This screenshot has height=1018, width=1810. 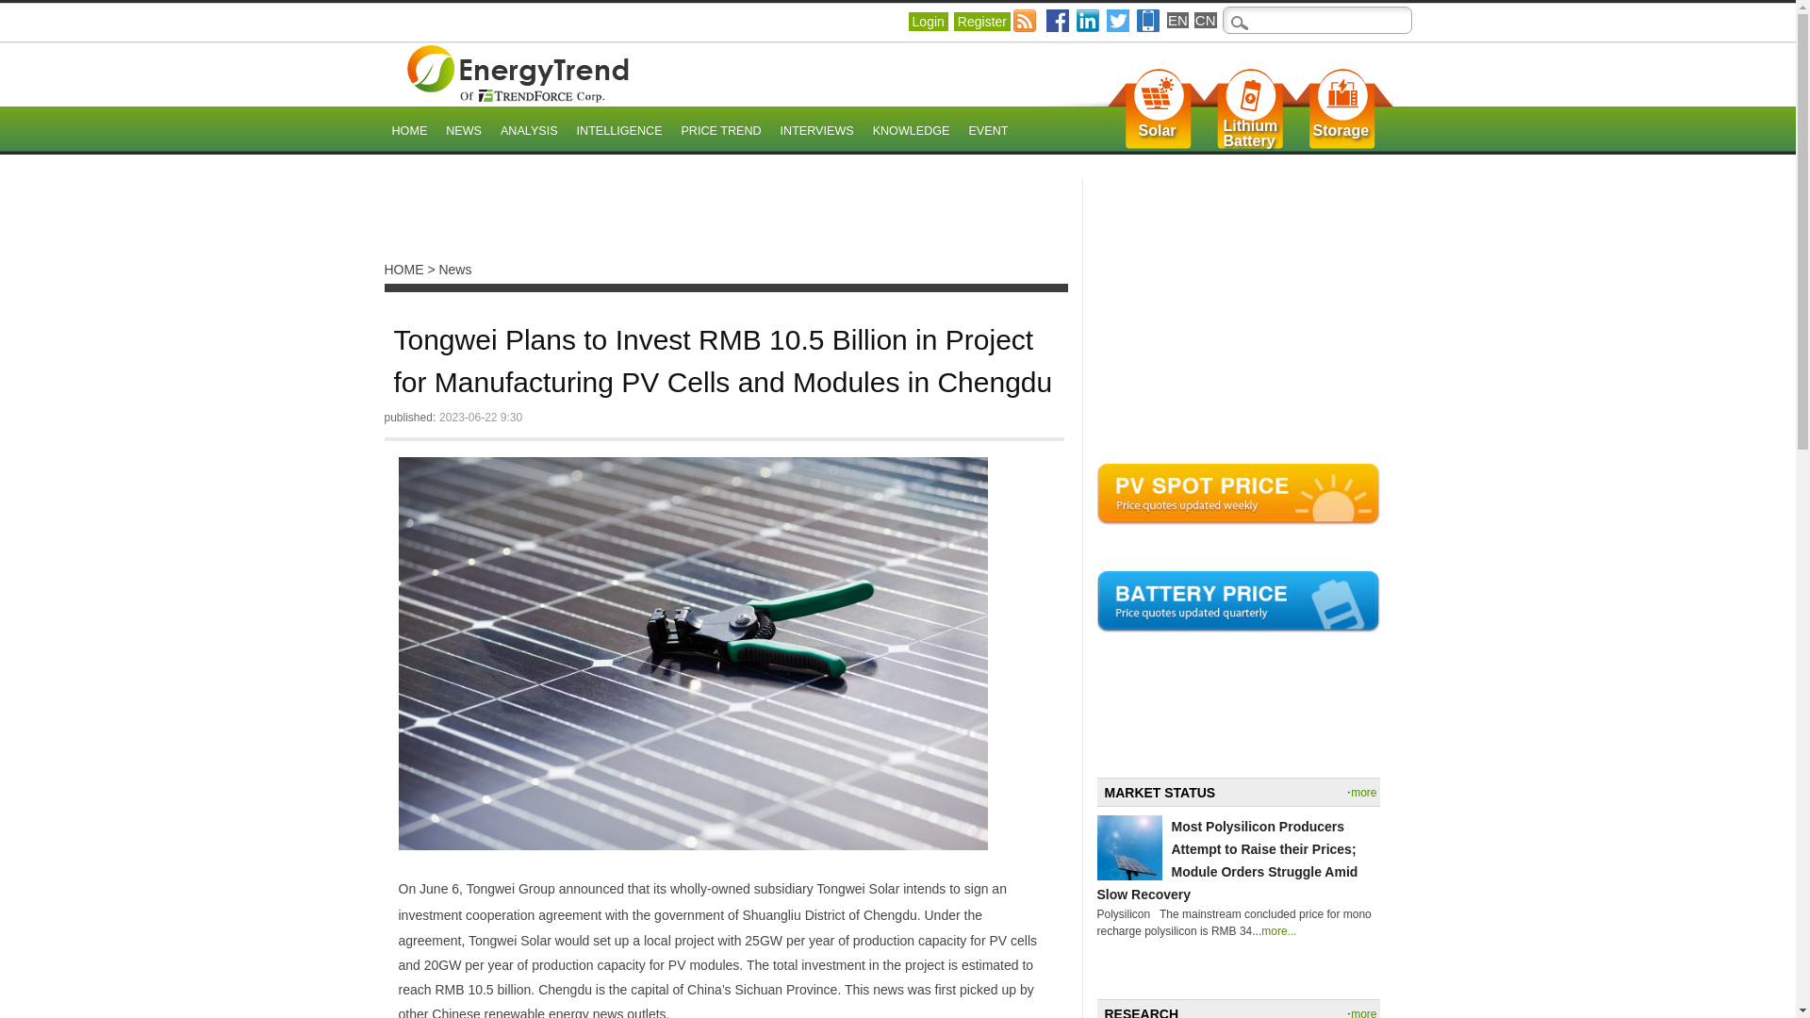 I want to click on EnergyTrend, so click(x=517, y=74).